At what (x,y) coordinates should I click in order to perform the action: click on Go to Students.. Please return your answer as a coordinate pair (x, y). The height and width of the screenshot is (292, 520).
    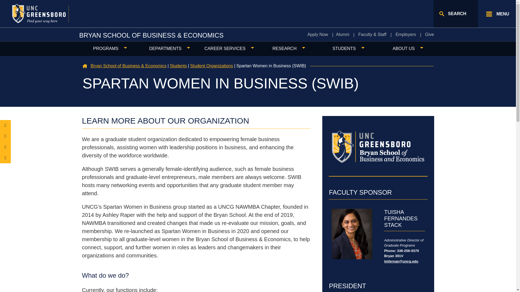
    Looking at the image, I should click on (178, 66).